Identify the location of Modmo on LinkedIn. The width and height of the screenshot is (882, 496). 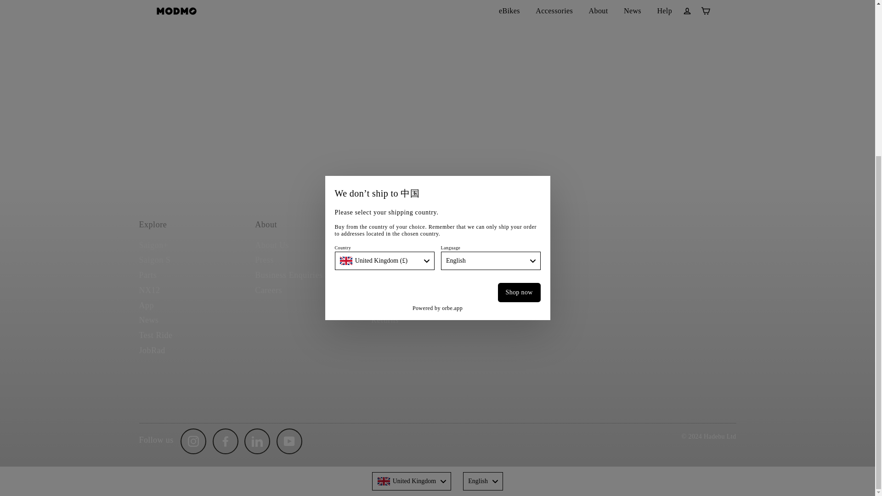
(257, 441).